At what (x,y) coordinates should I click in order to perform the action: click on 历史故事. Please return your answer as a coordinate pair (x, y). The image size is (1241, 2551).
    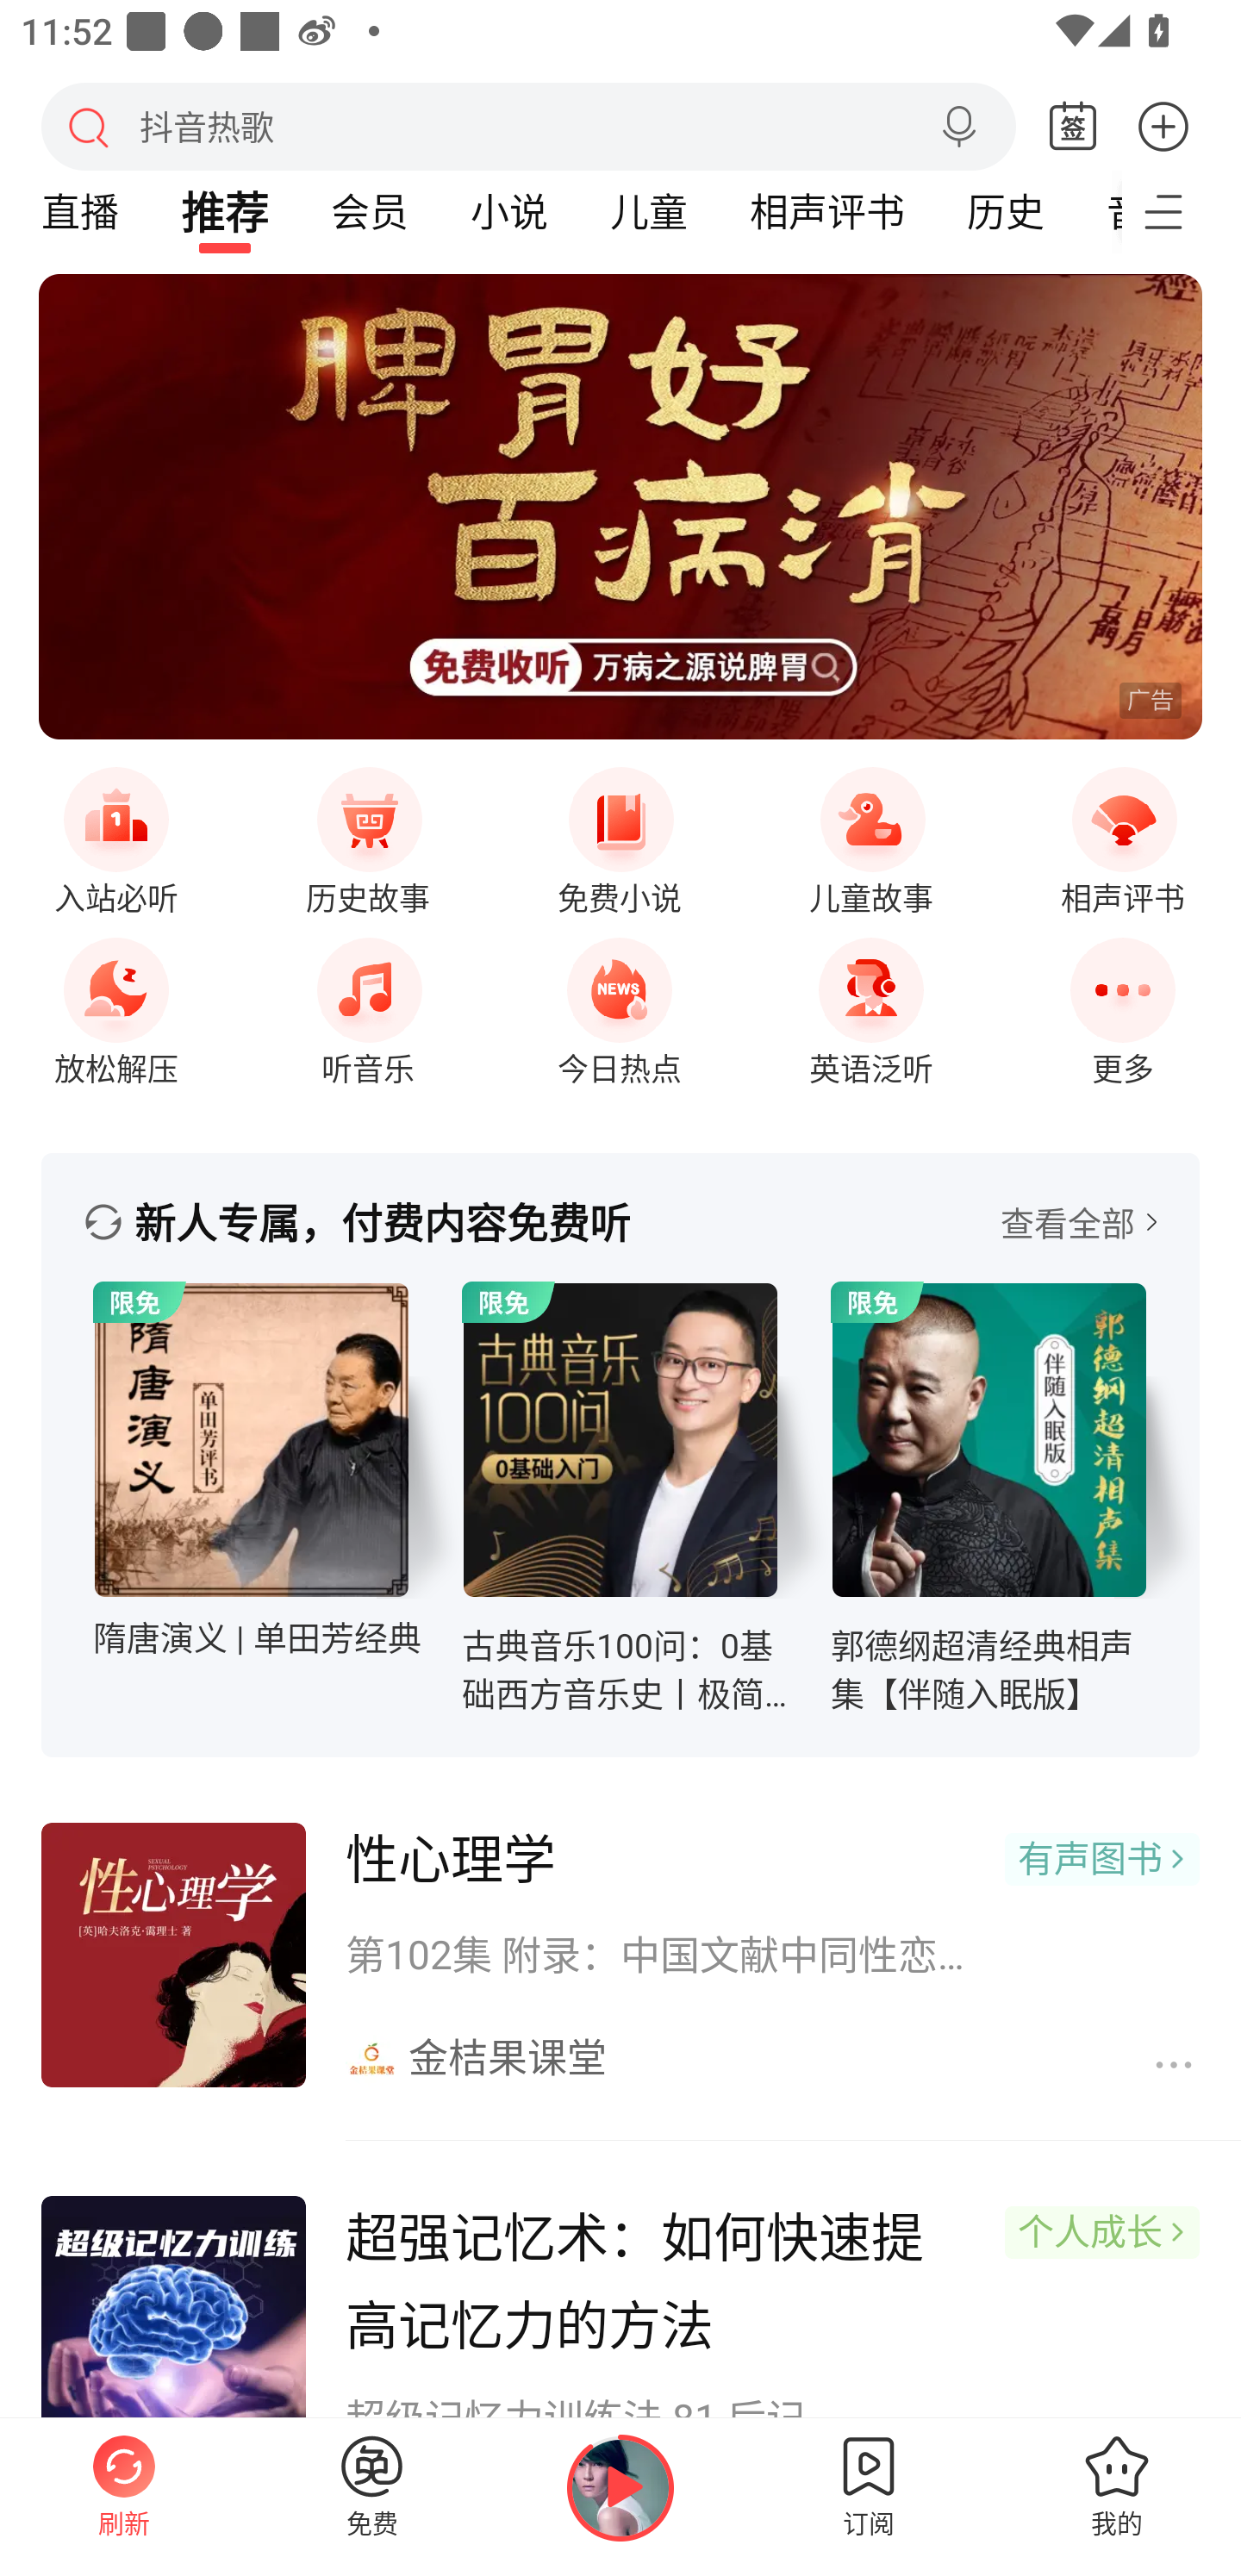
    Looking at the image, I should click on (367, 836).